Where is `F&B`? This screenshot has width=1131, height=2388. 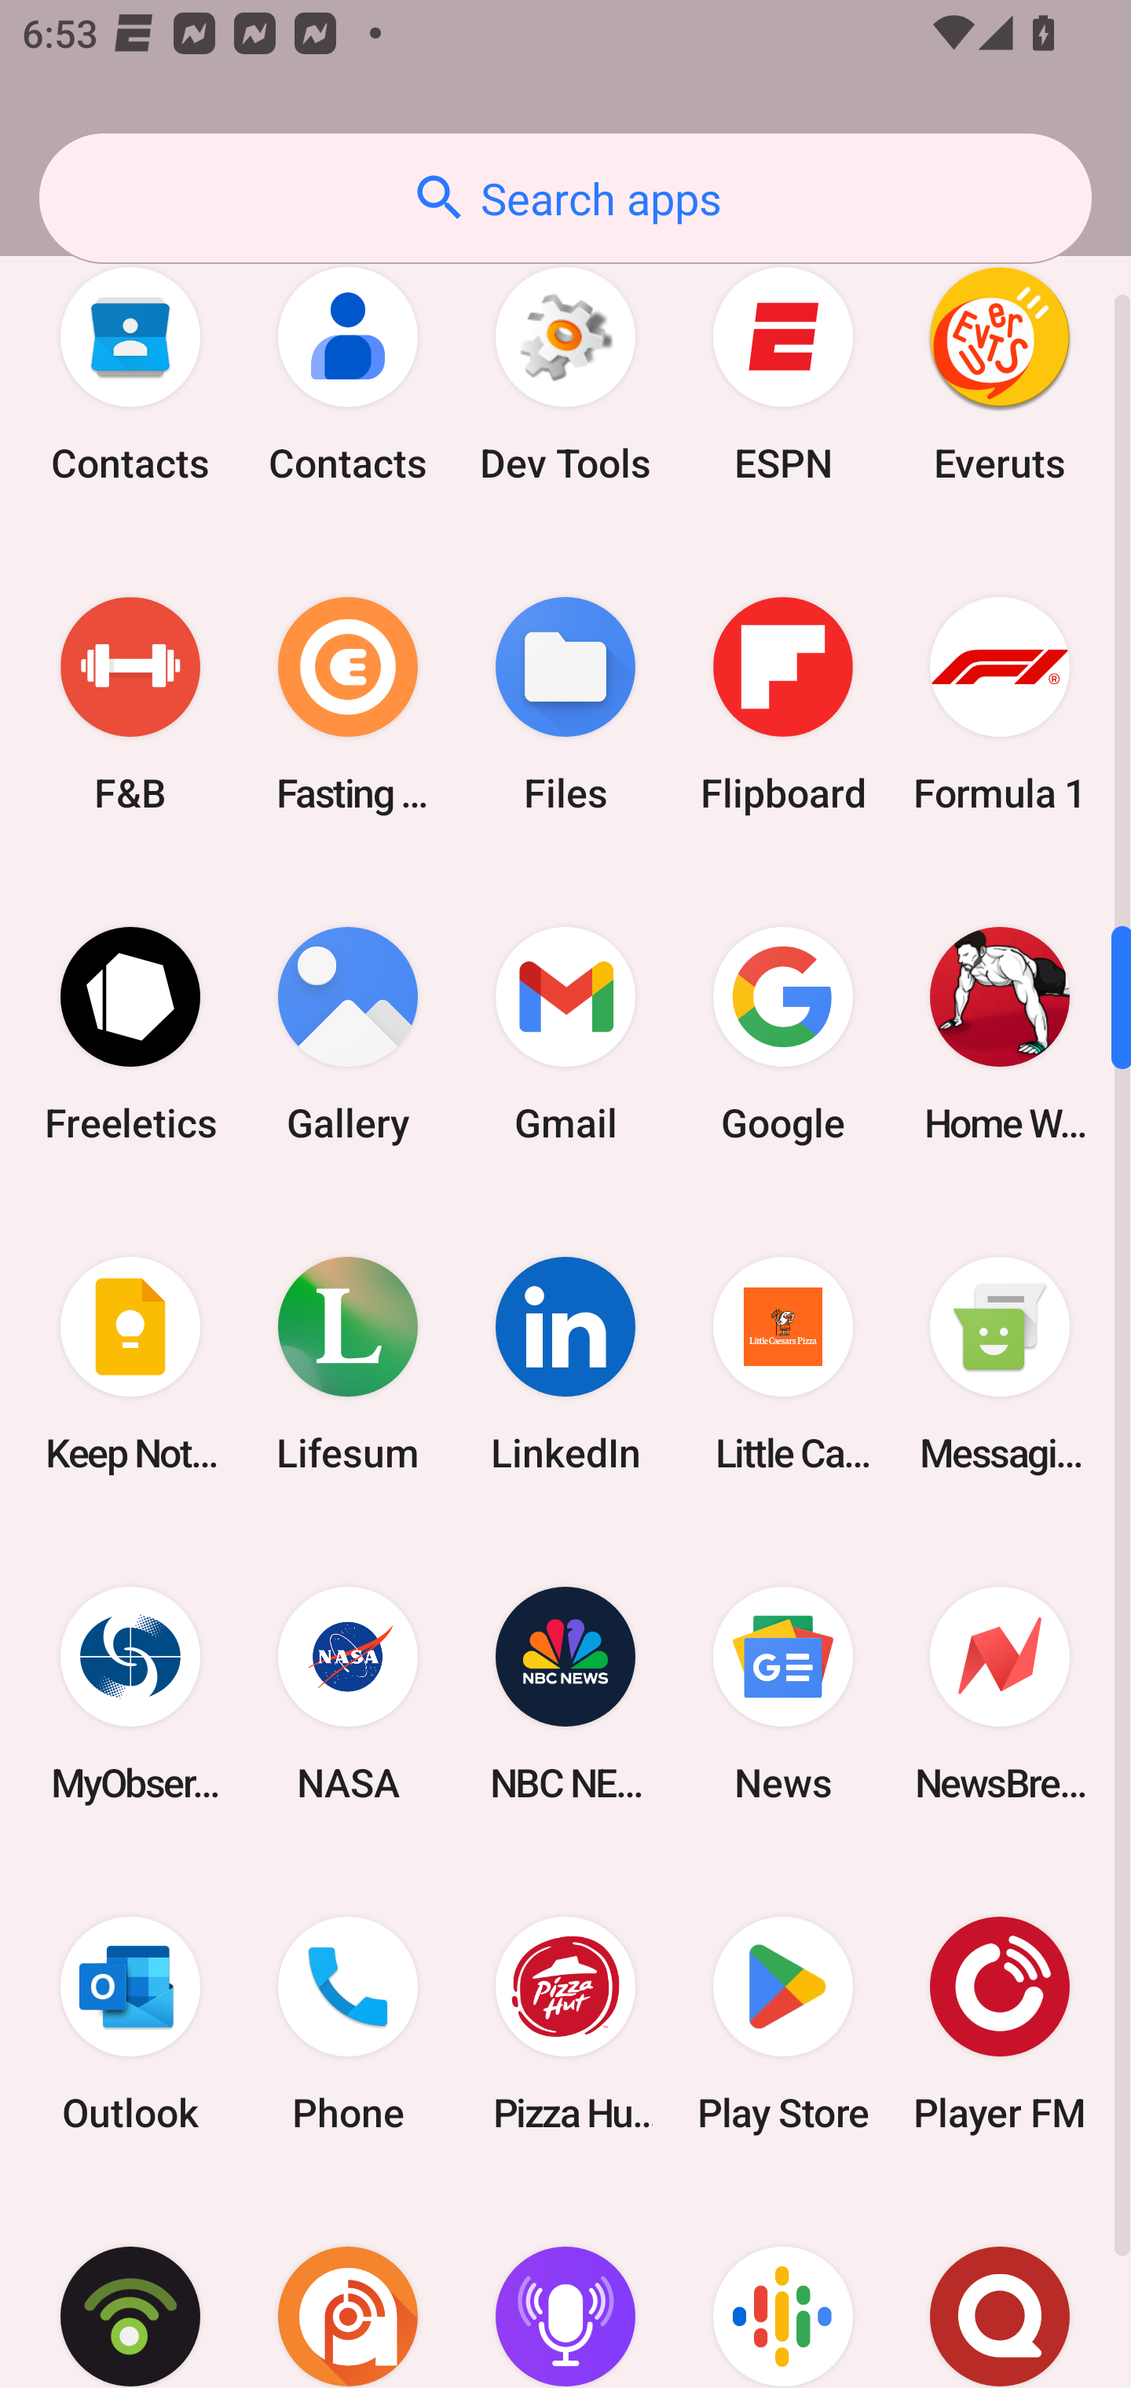 F&B is located at coordinates (130, 704).